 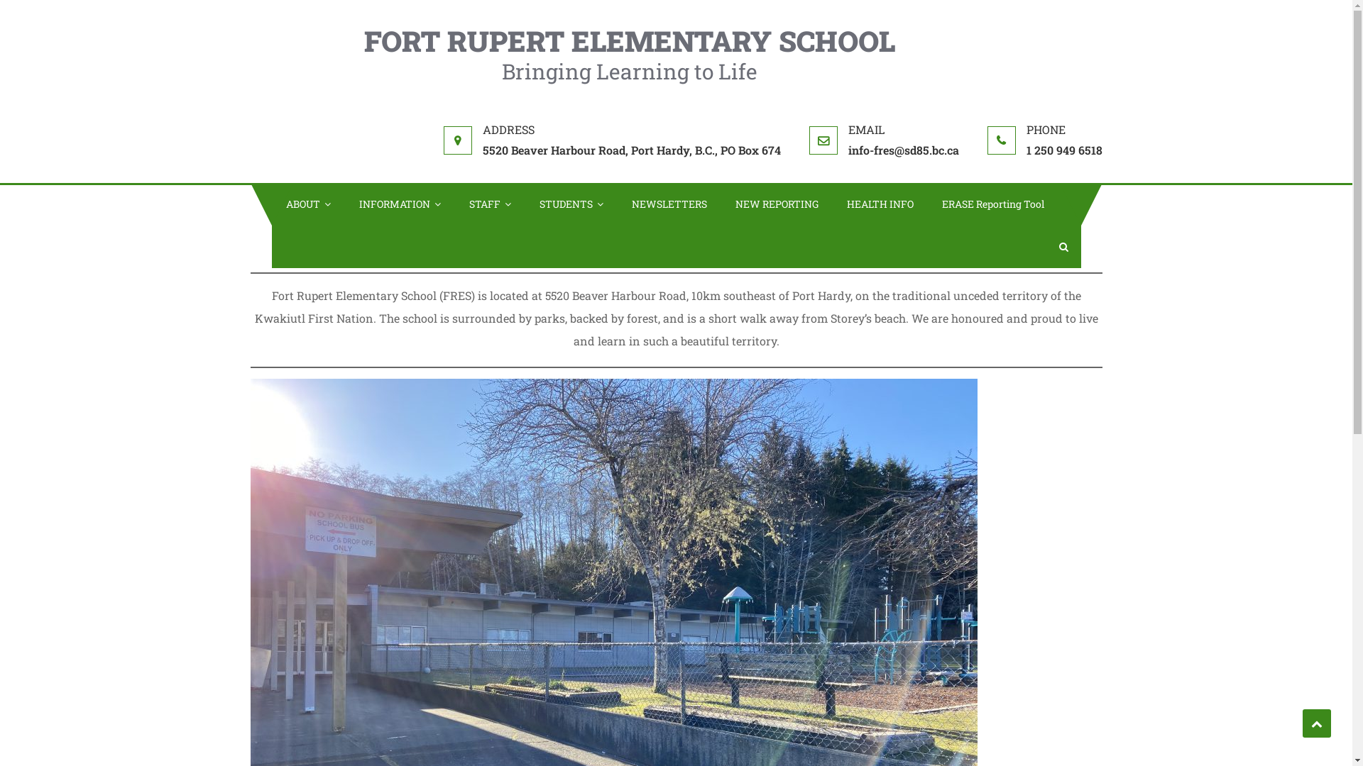 What do you see at coordinates (400, 204) in the screenshot?
I see `INFORMATION` at bounding box center [400, 204].